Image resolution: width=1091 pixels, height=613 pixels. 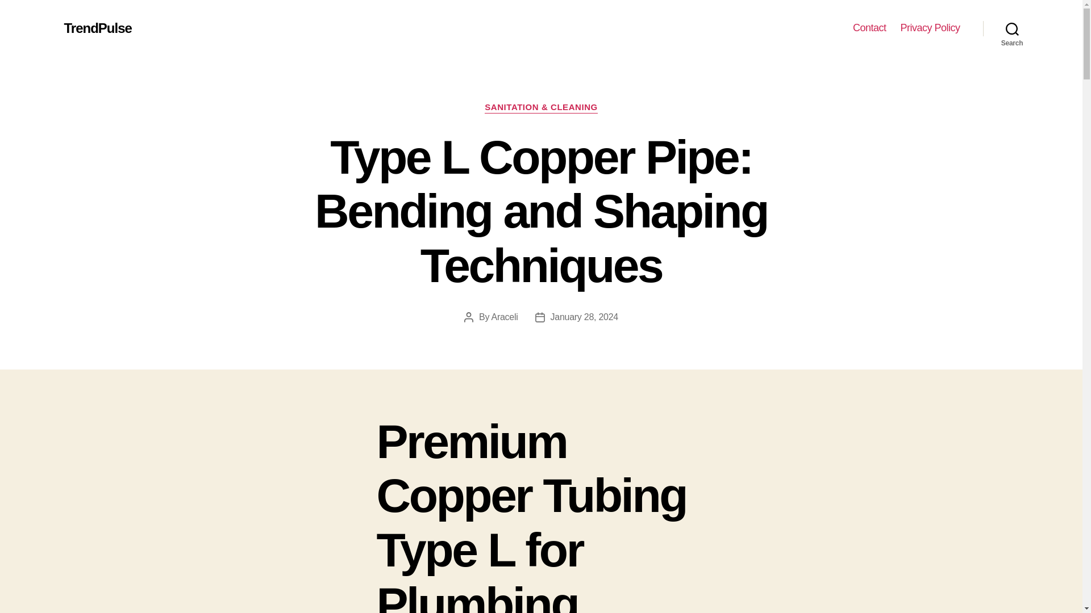 What do you see at coordinates (869, 28) in the screenshot?
I see `Contact` at bounding box center [869, 28].